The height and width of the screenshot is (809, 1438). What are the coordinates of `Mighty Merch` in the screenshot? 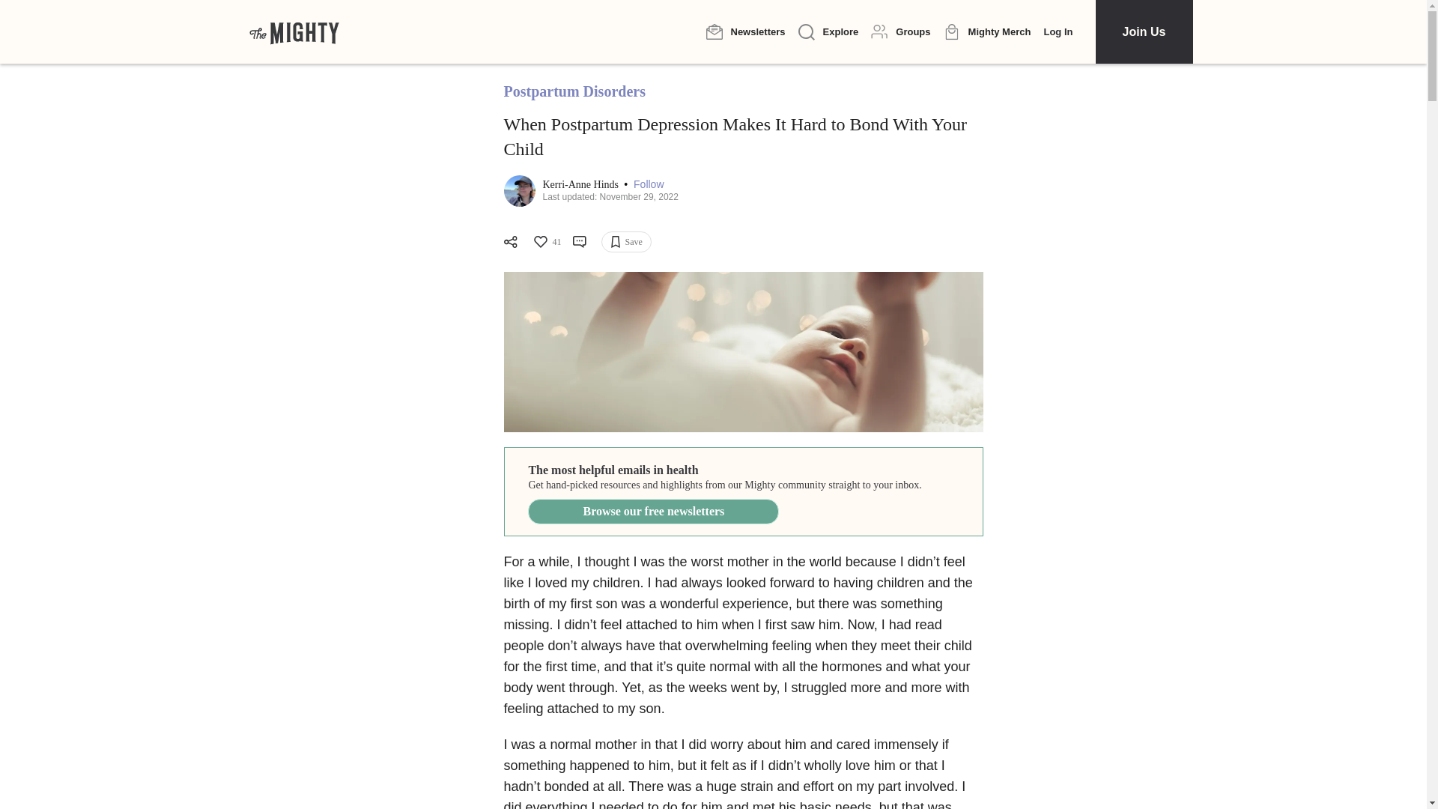 It's located at (987, 32).